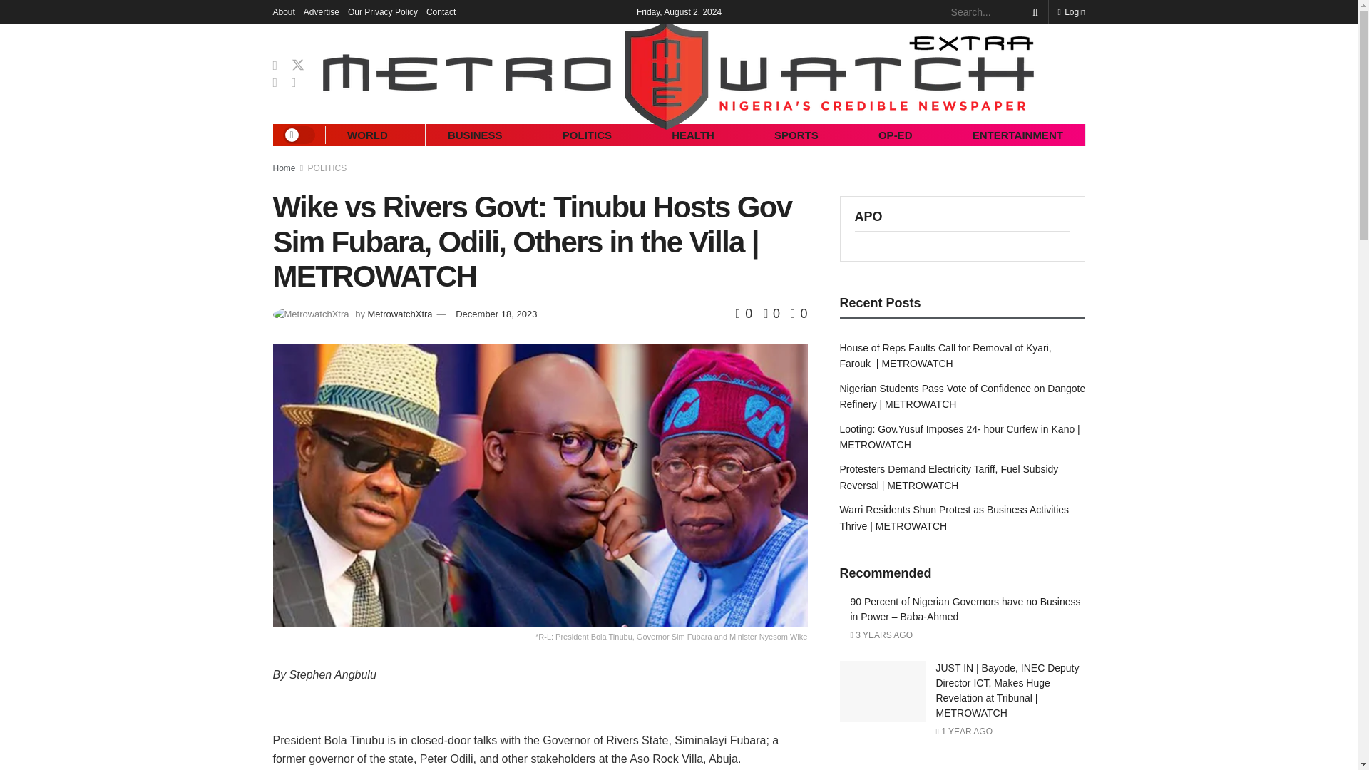 This screenshot has height=770, width=1369. I want to click on WORLD, so click(367, 135).